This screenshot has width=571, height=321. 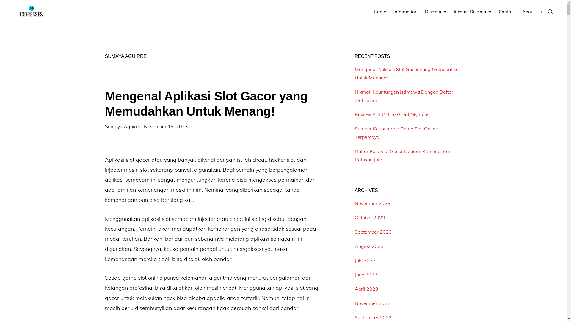 What do you see at coordinates (403, 155) in the screenshot?
I see `Daftar Pola Slot Gacor Dengan Kemenangan Ratusan Juta` at bounding box center [403, 155].